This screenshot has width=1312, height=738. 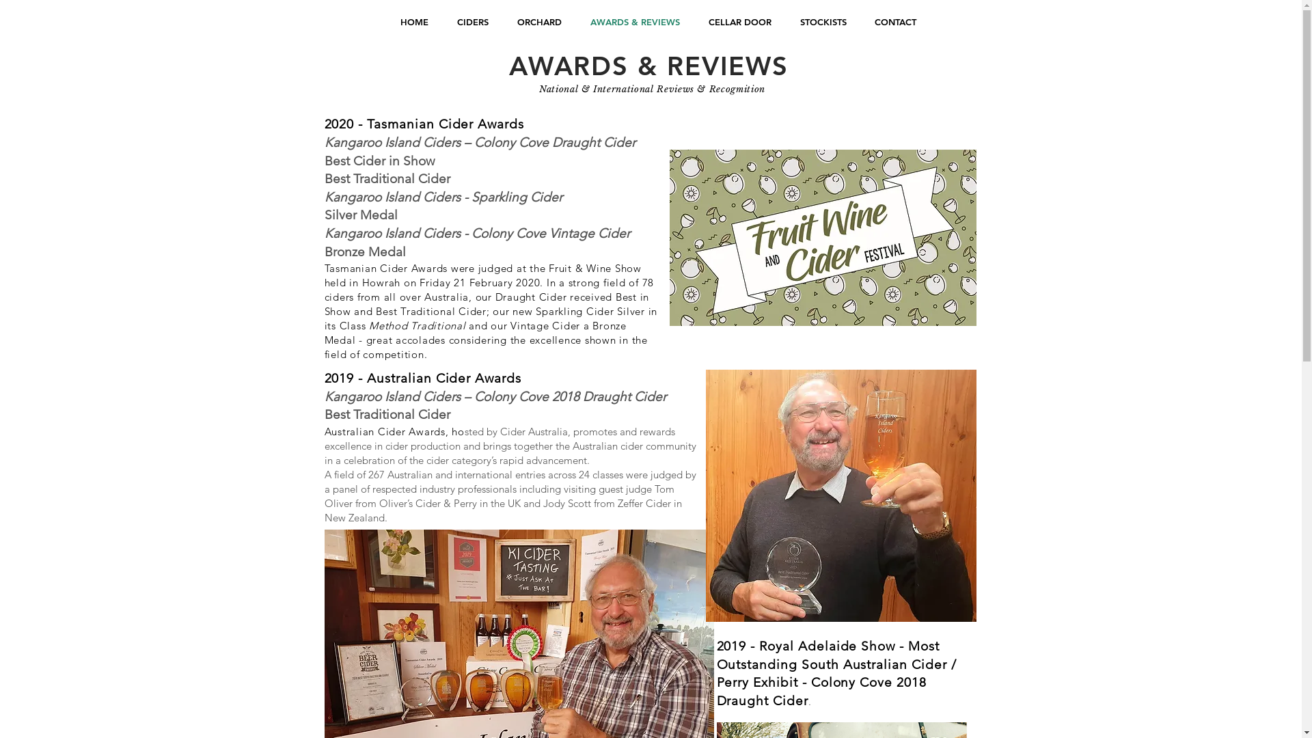 I want to click on CELLAR DOOR, so click(x=740, y=22).